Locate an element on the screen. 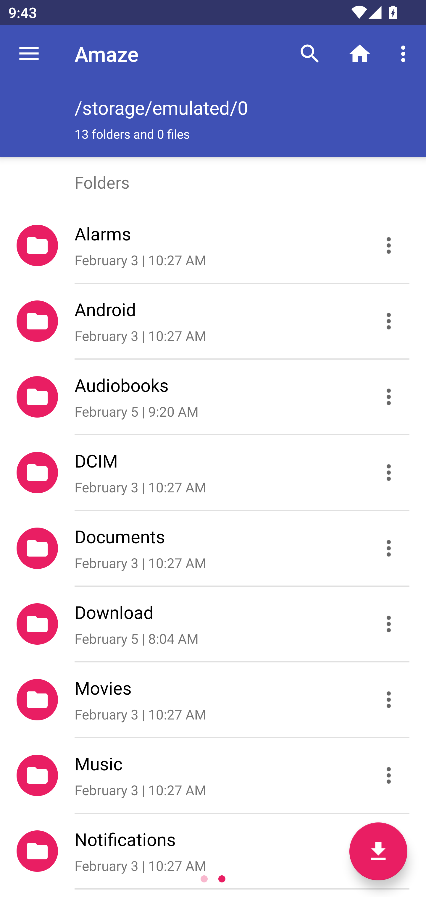 Image resolution: width=426 pixels, height=899 pixels. Navigate up is located at coordinates (29, 54).